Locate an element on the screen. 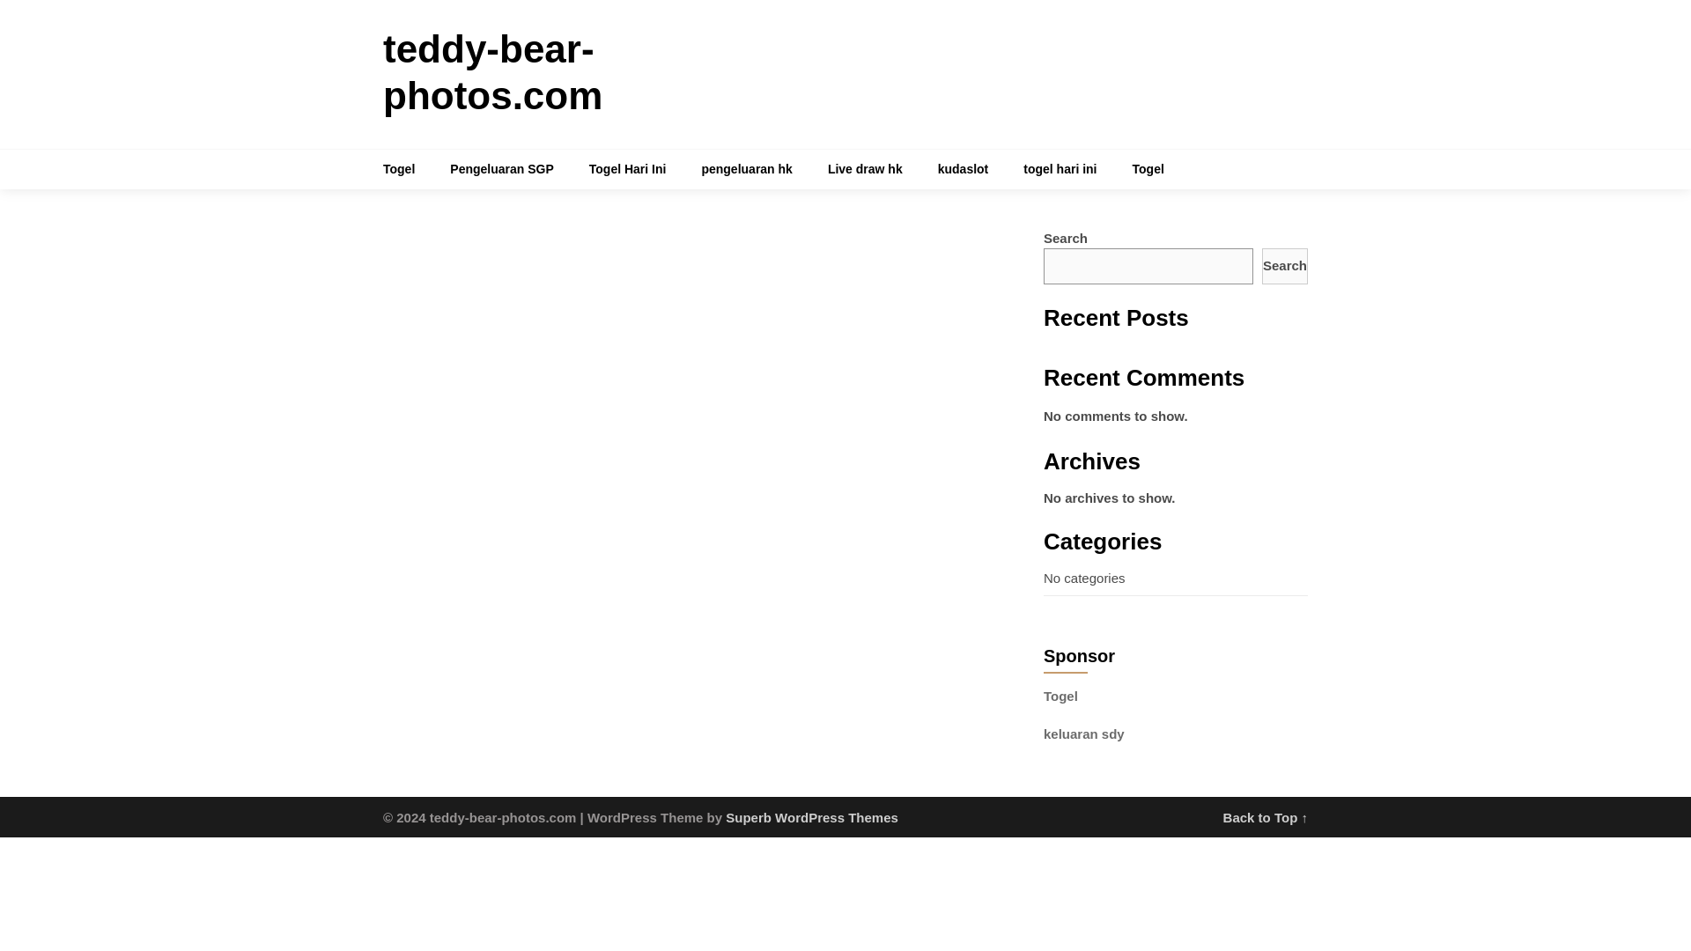 The image size is (1691, 951). kudaslot is located at coordinates (963, 169).